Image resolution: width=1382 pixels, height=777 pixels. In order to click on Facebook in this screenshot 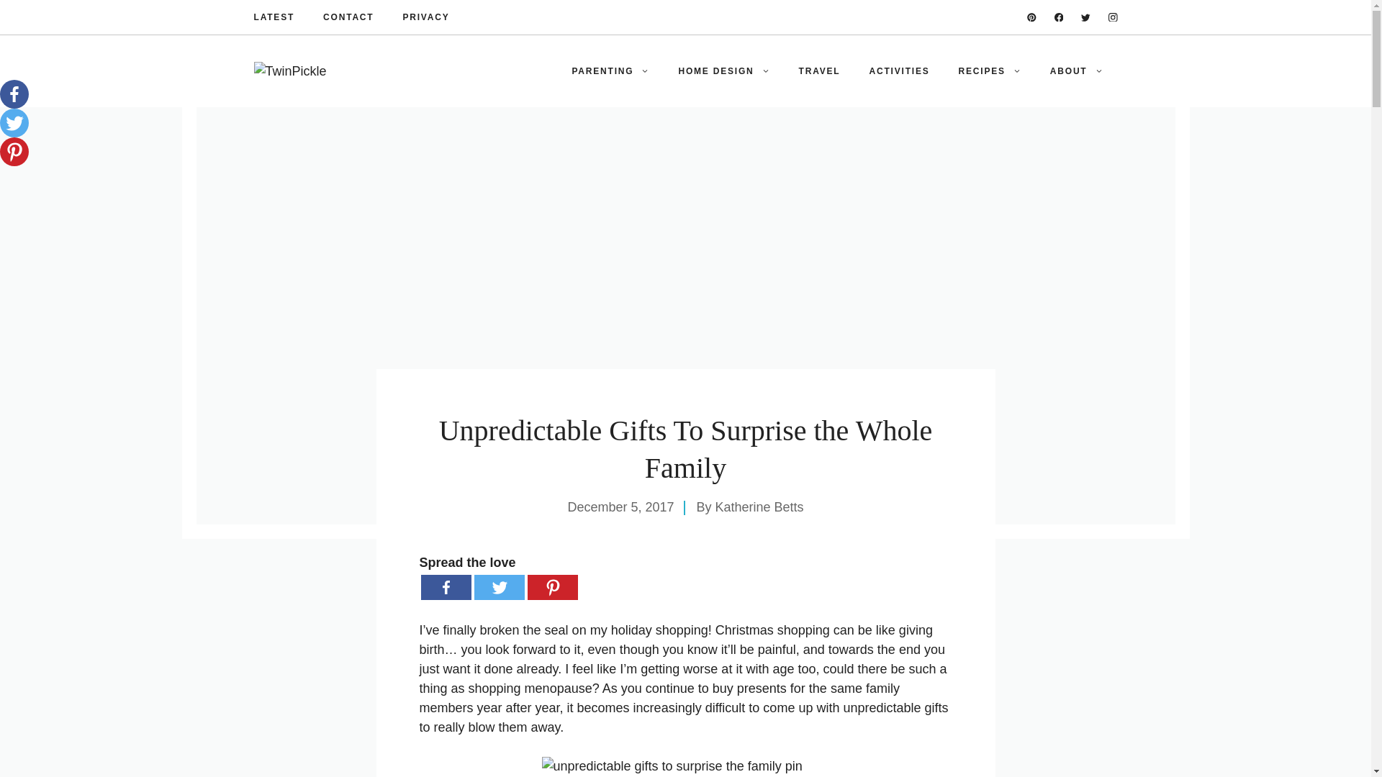, I will do `click(14, 94)`.